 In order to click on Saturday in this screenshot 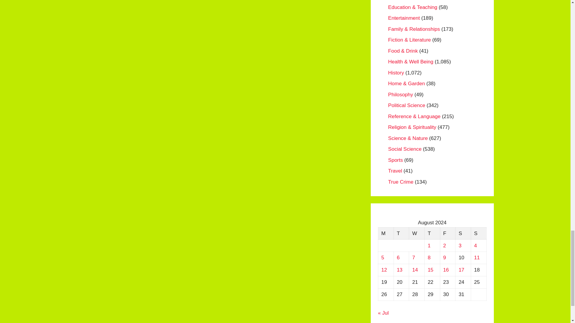, I will do `click(463, 233)`.